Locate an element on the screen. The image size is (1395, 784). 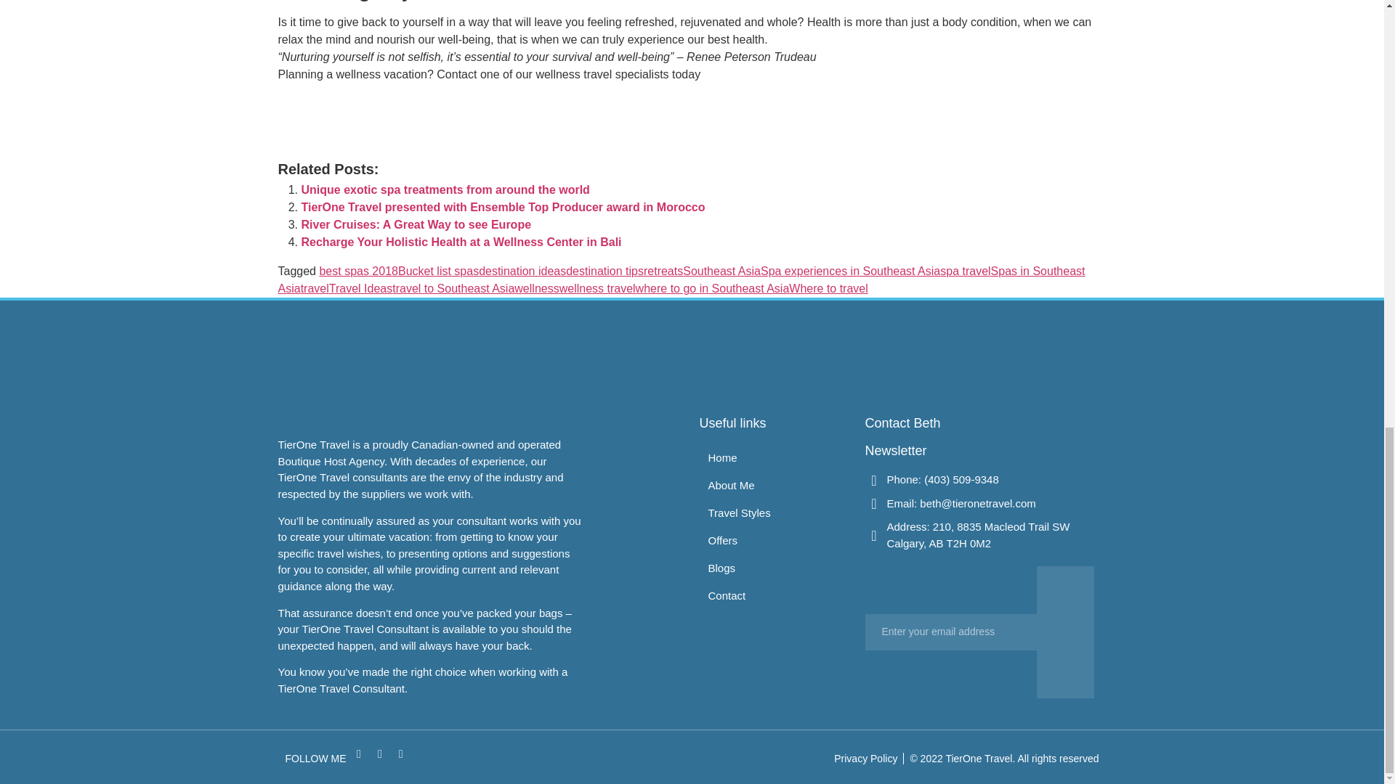
Bucket list spas is located at coordinates (437, 271).